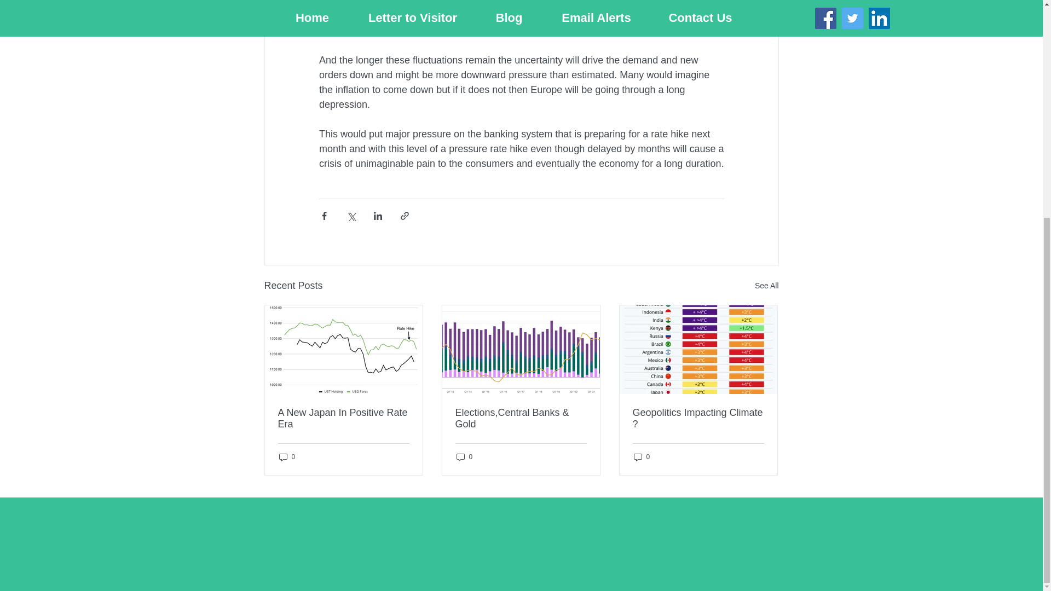  Describe the element at coordinates (464, 457) in the screenshot. I see `0` at that location.